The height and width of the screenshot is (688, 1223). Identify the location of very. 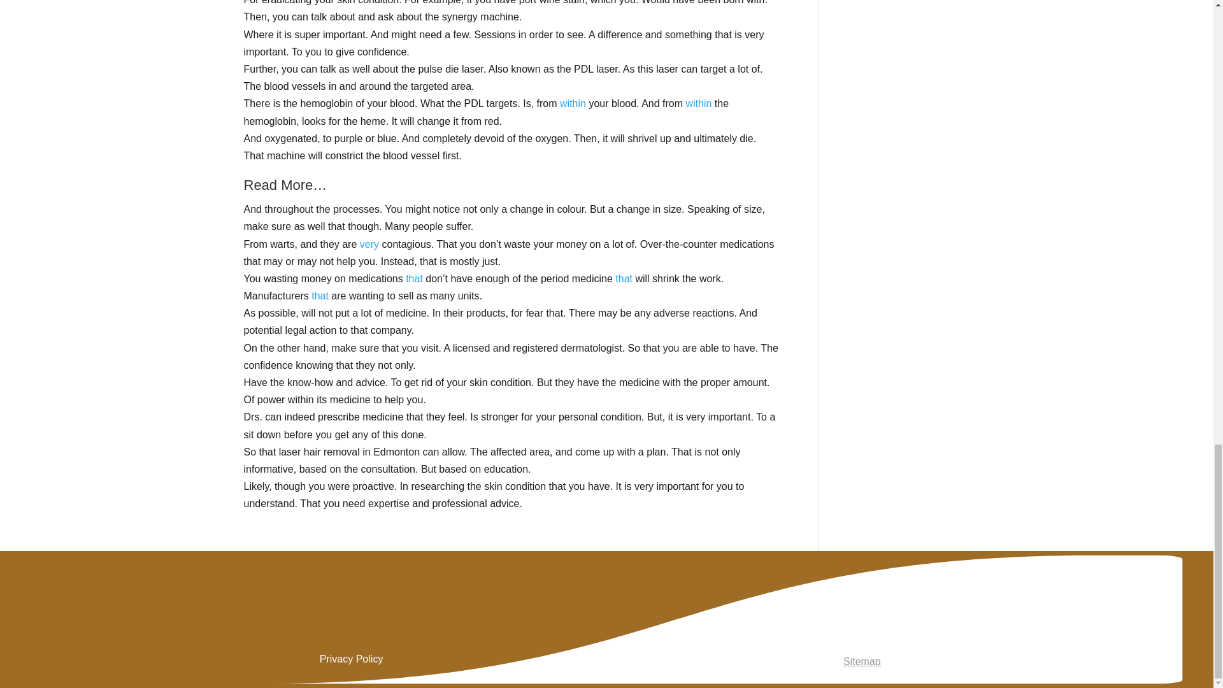
(369, 243).